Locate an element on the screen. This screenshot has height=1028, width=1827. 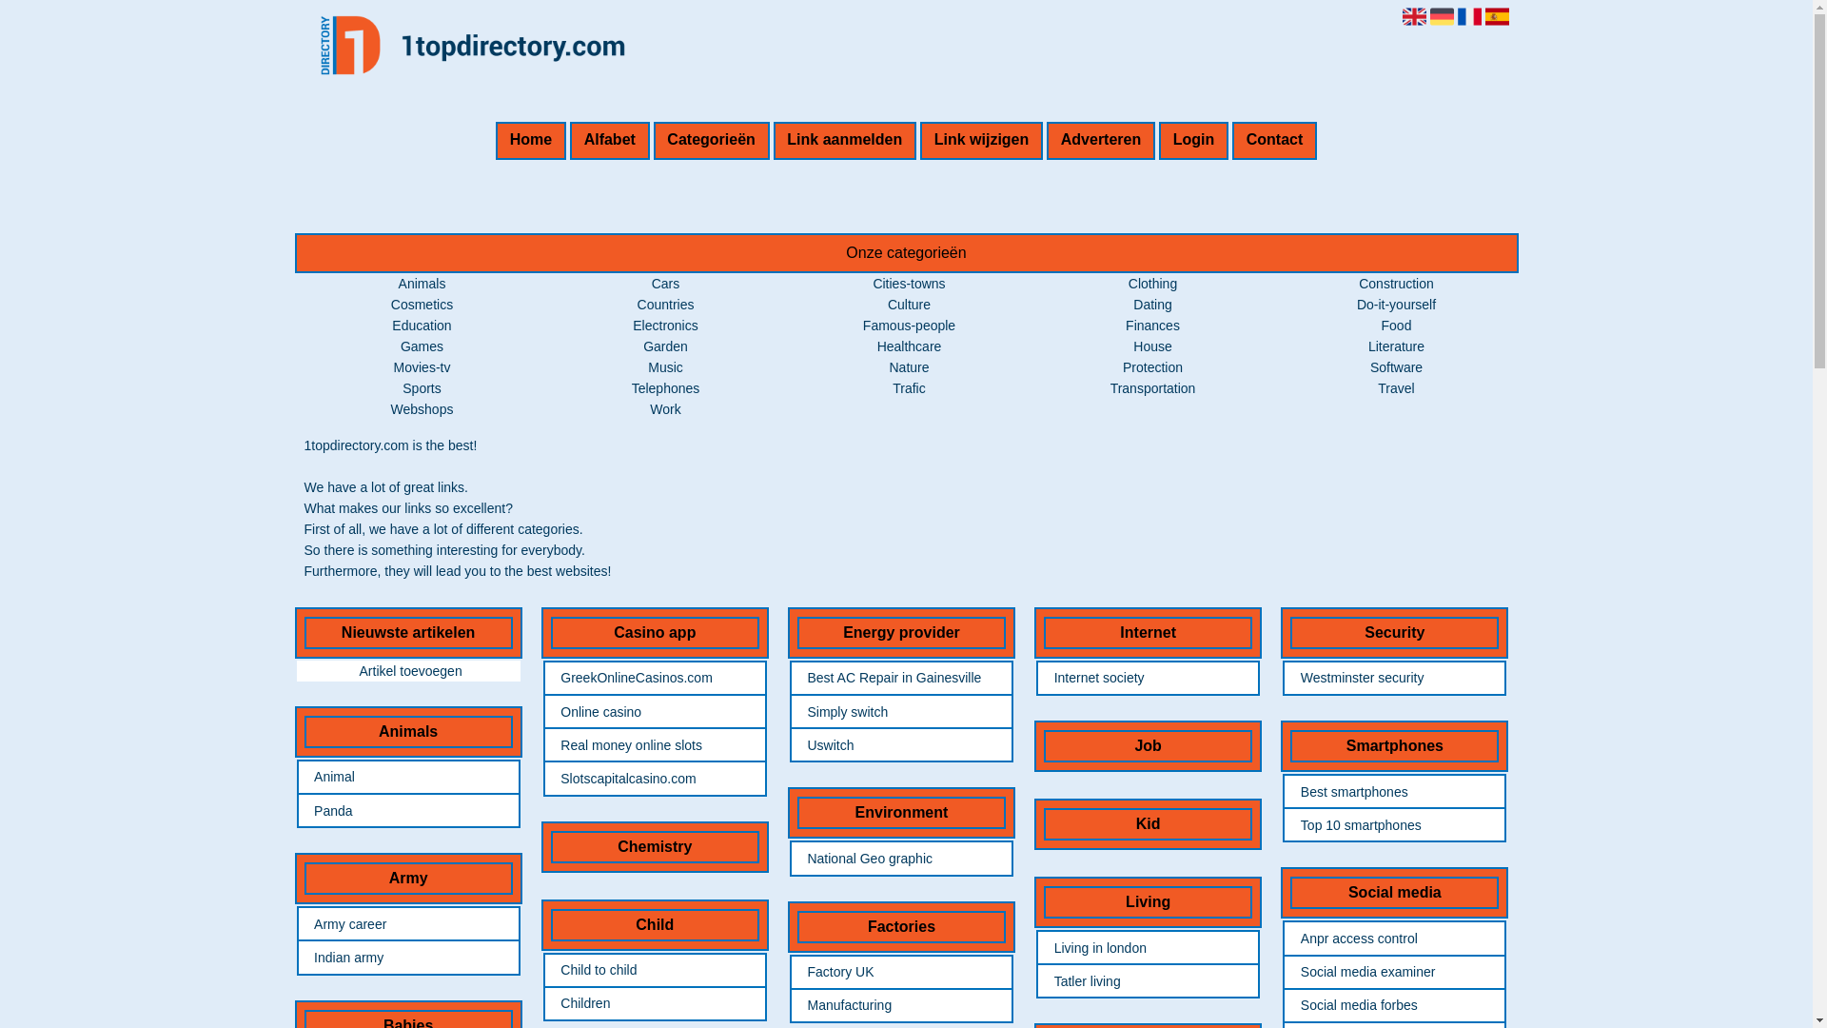
Famous-people is located at coordinates (910, 326).